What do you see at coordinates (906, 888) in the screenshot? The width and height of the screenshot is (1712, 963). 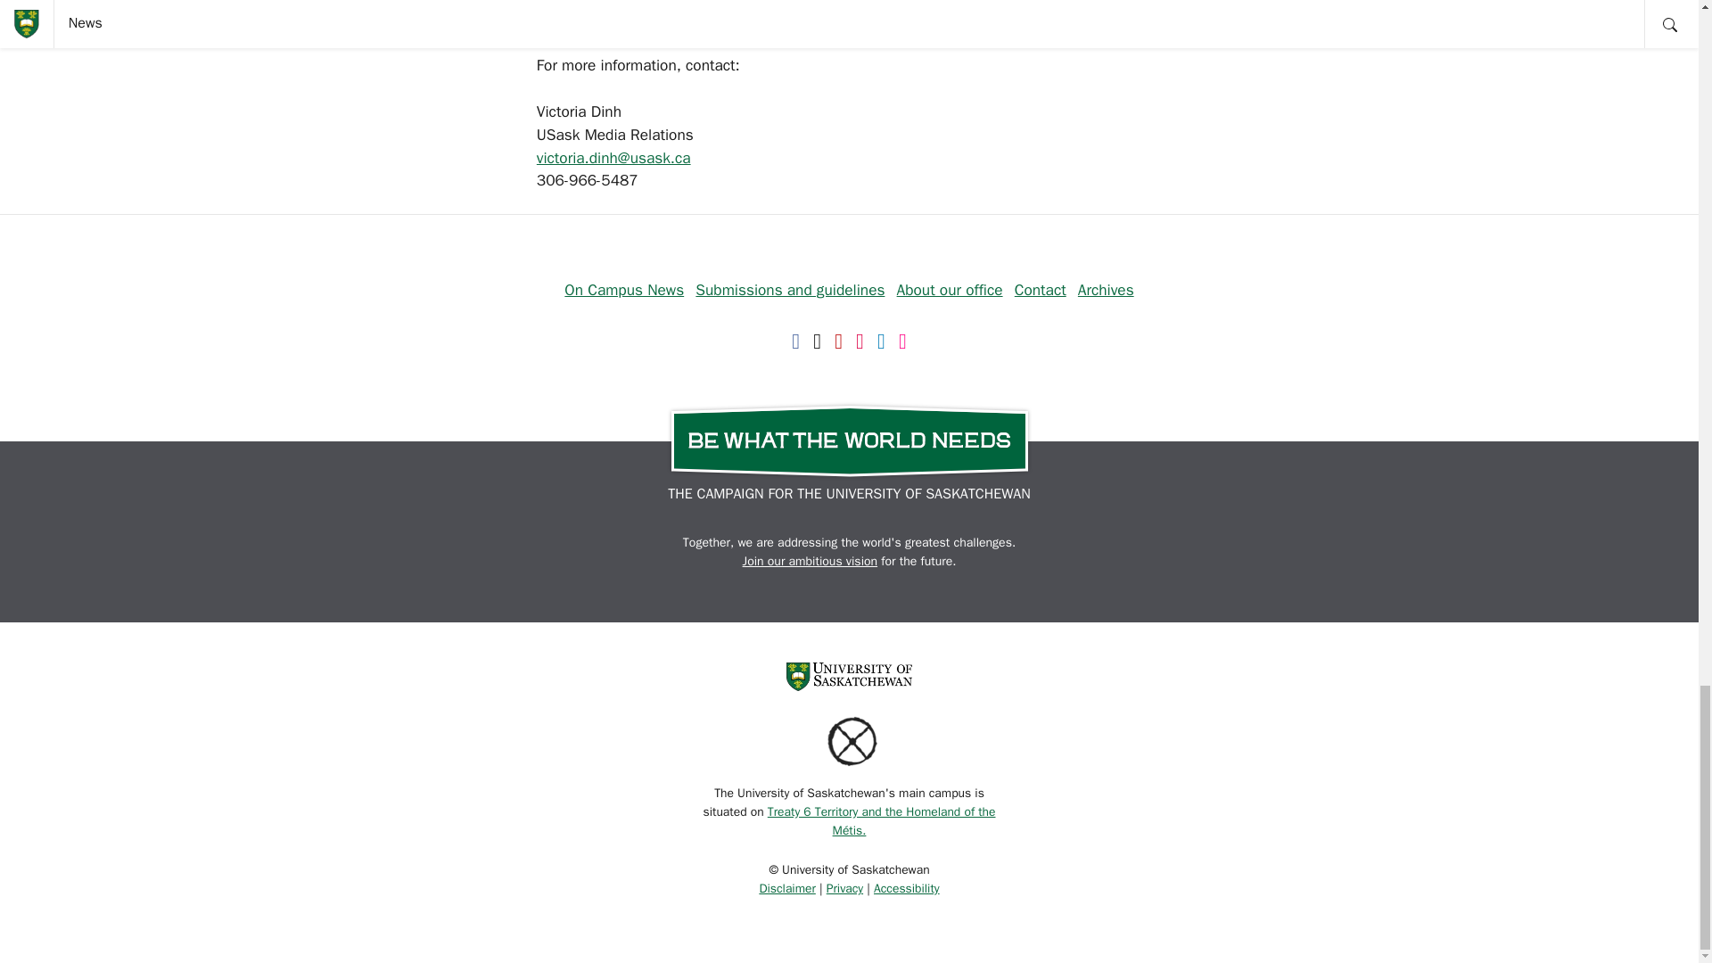 I see `Accessibility` at bounding box center [906, 888].